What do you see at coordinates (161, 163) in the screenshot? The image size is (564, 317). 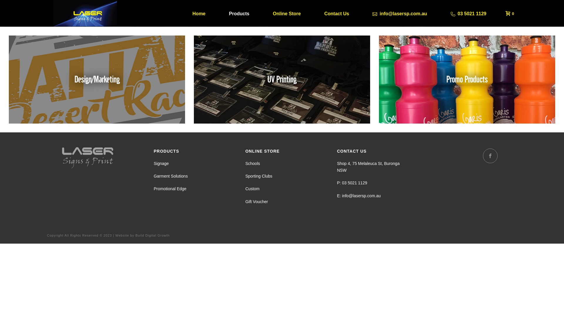 I see `Signage` at bounding box center [161, 163].